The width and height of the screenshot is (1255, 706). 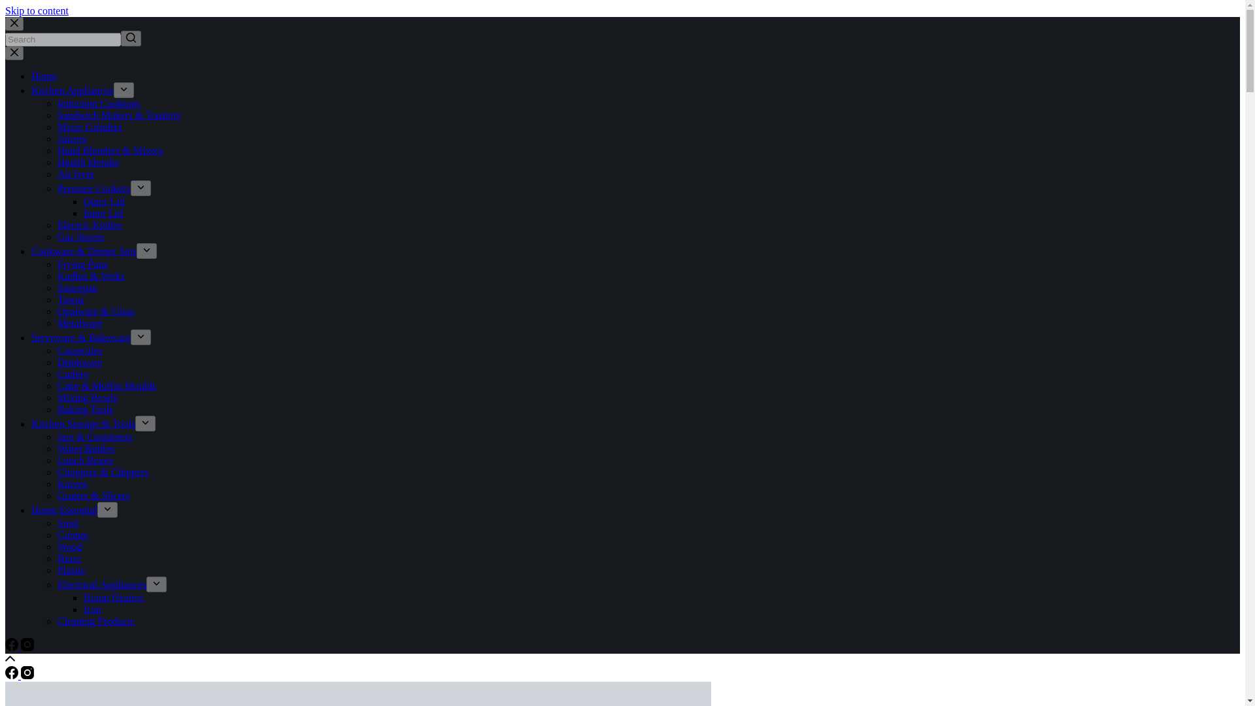 What do you see at coordinates (94, 188) in the screenshot?
I see `Pressure Cookers` at bounding box center [94, 188].